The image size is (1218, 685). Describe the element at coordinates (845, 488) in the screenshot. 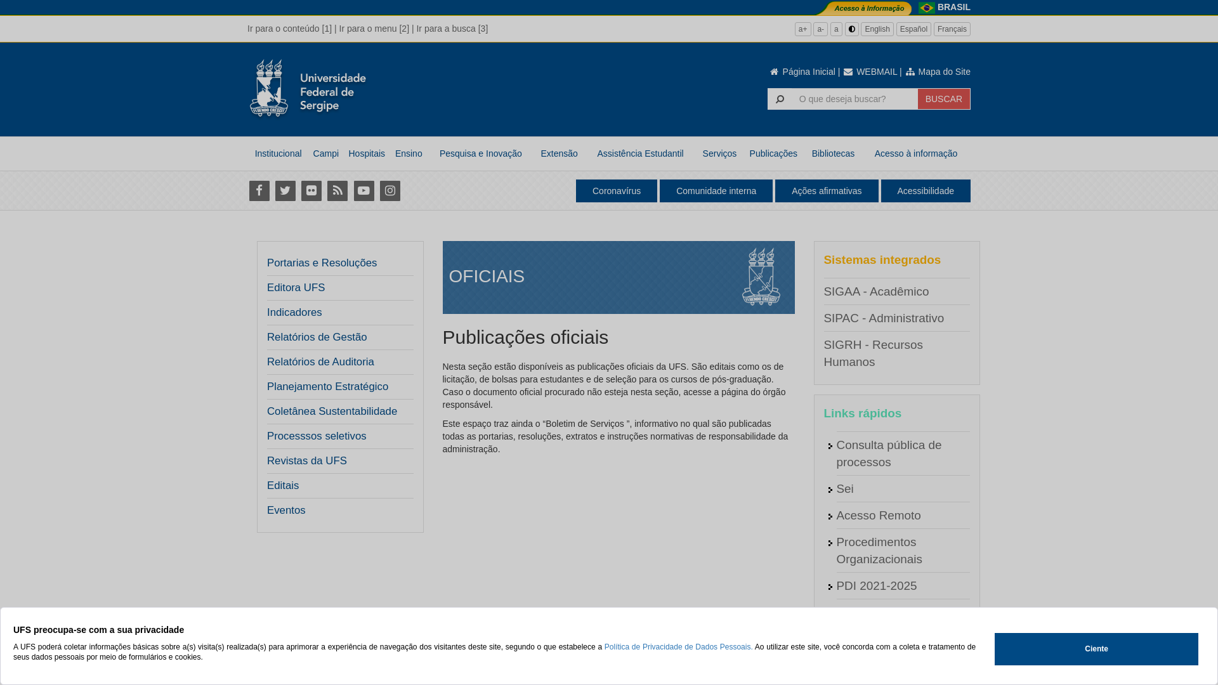

I see `Sei` at that location.